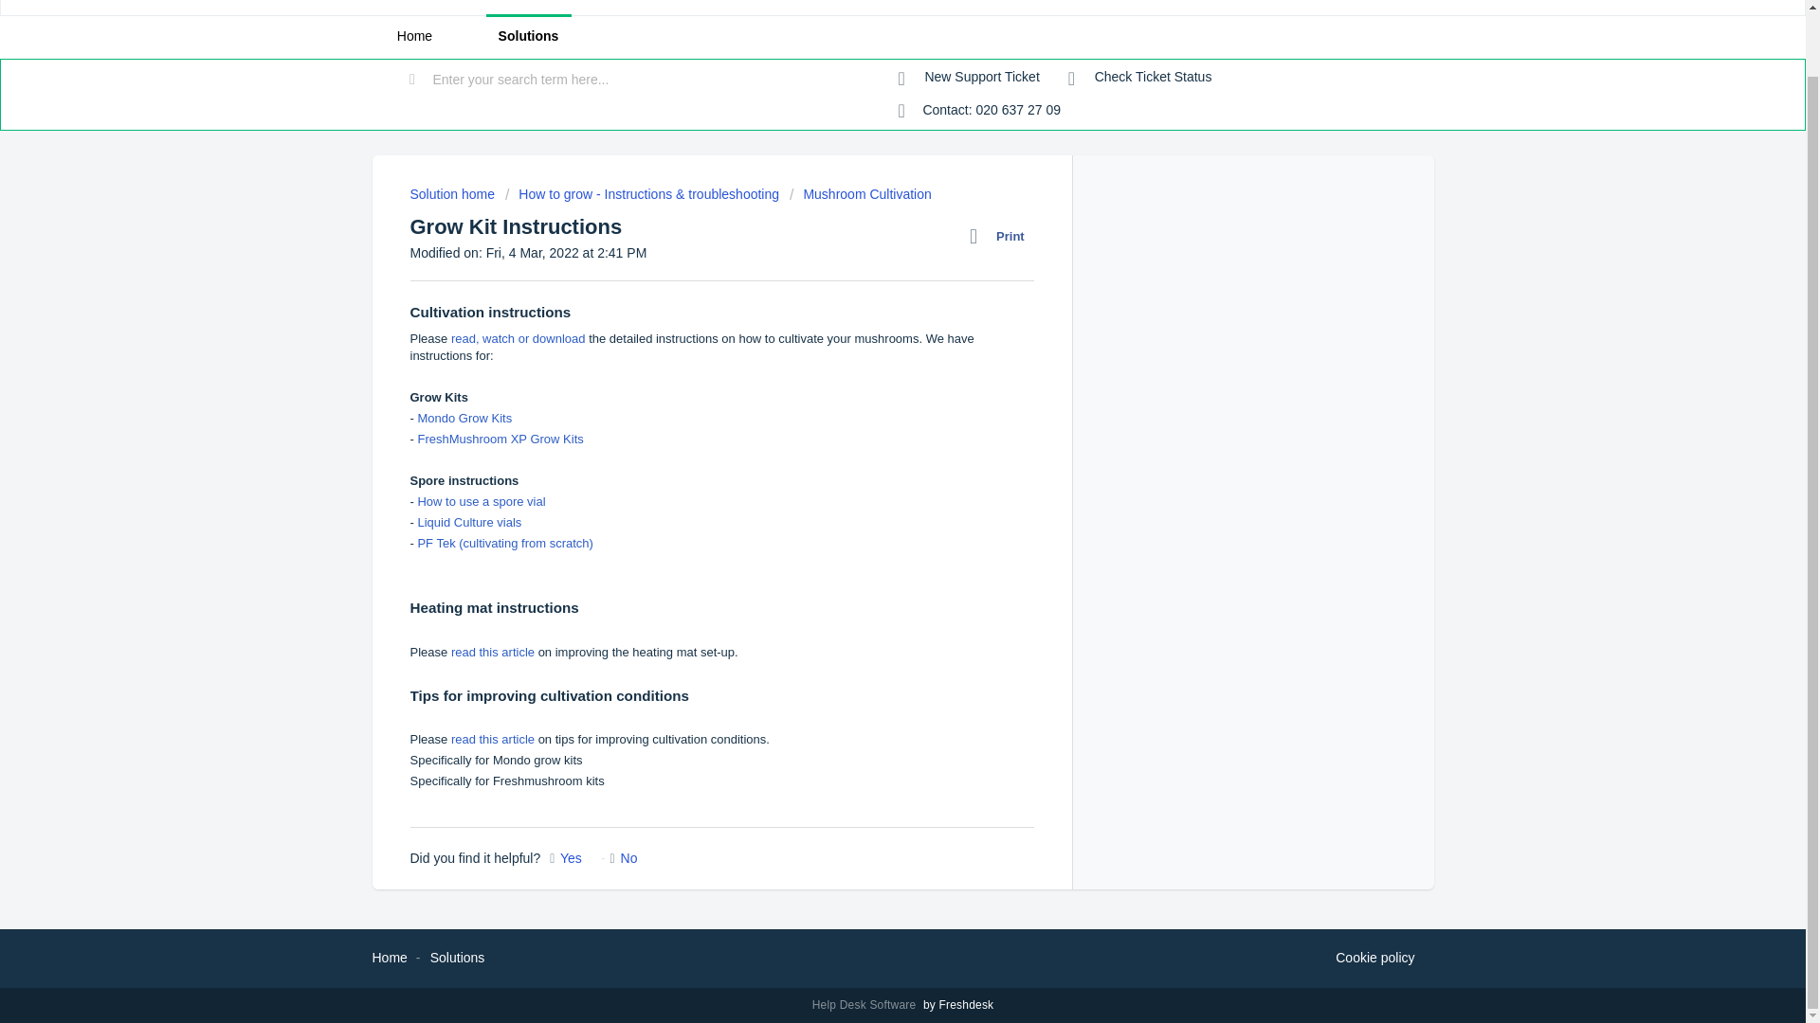  Describe the element at coordinates (1374, 959) in the screenshot. I see `Why we love Cookies` at that location.